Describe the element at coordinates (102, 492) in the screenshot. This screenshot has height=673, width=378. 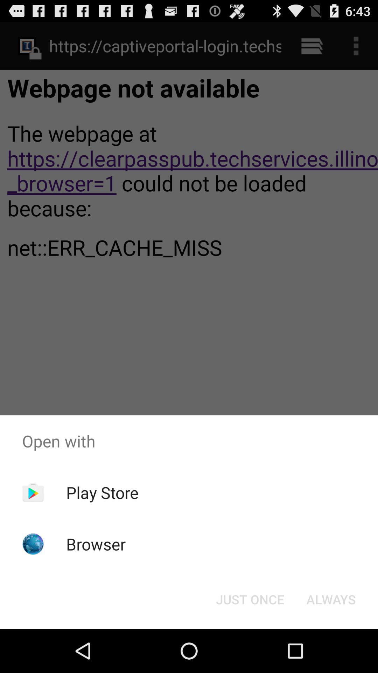
I see `turn on the play store item` at that location.